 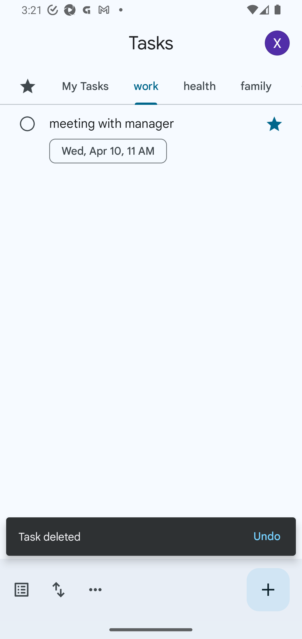 I want to click on More options, so click(x=95, y=590).